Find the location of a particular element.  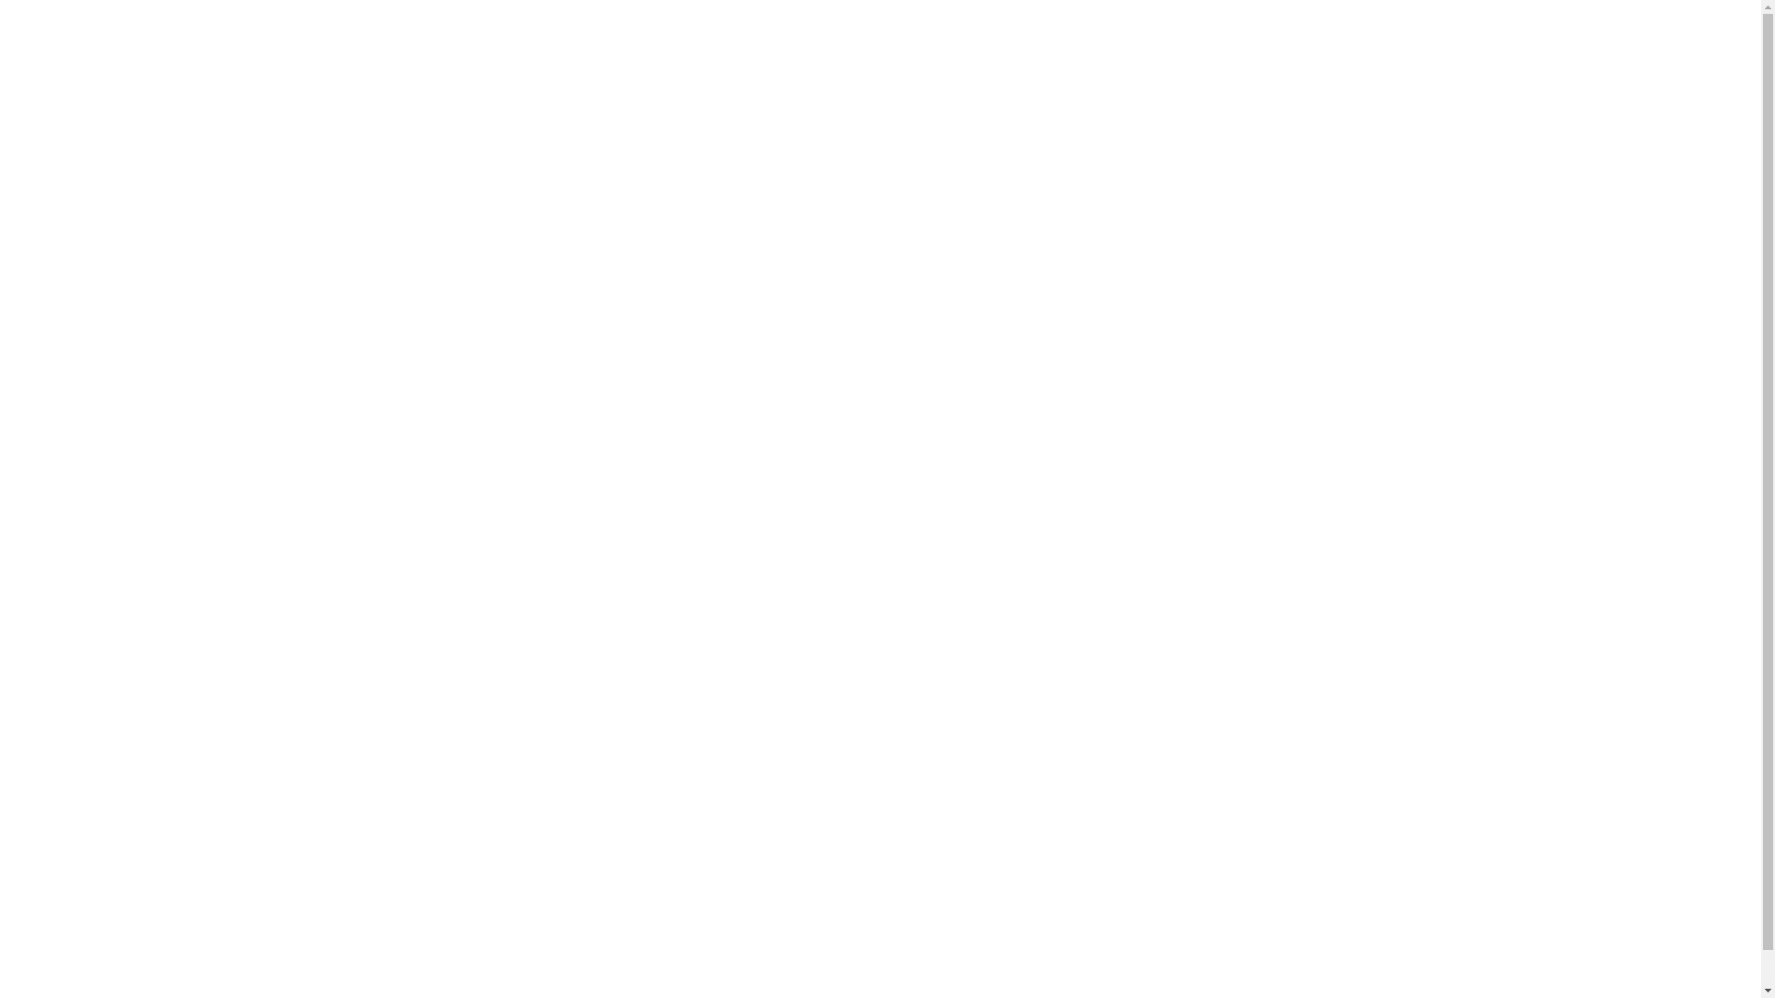

About is located at coordinates (952, 81).